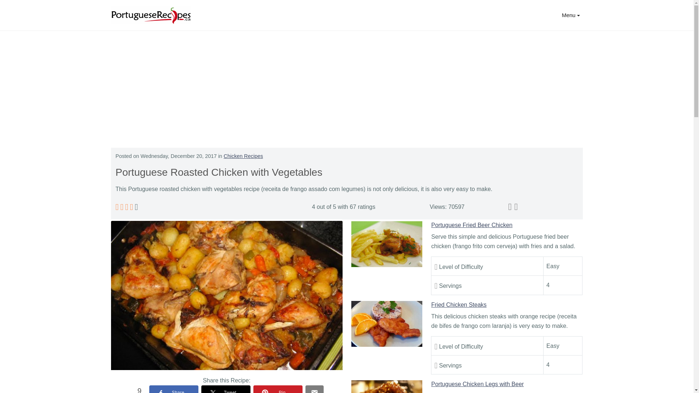 The image size is (699, 393). Describe the element at coordinates (386, 386) in the screenshot. I see `Portuguese Chicken Legs with Beer` at that location.